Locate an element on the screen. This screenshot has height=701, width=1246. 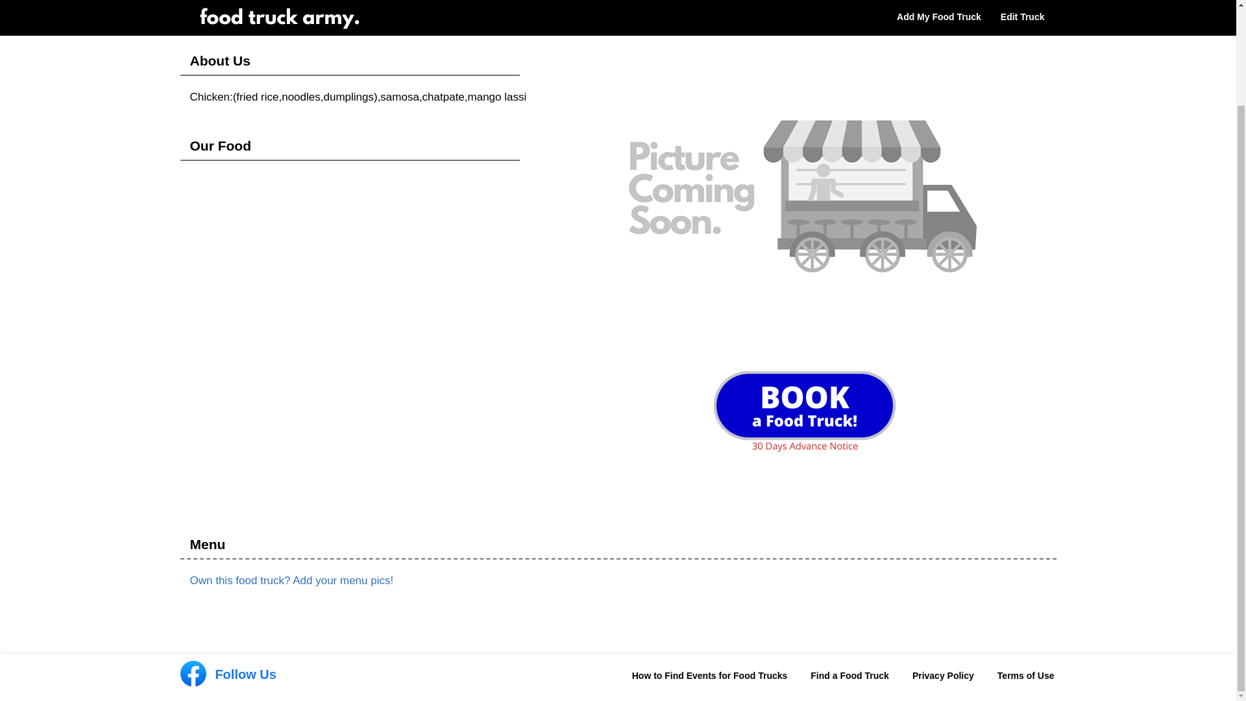
Own this food truck? Add your menu pics! is located at coordinates (291, 580).